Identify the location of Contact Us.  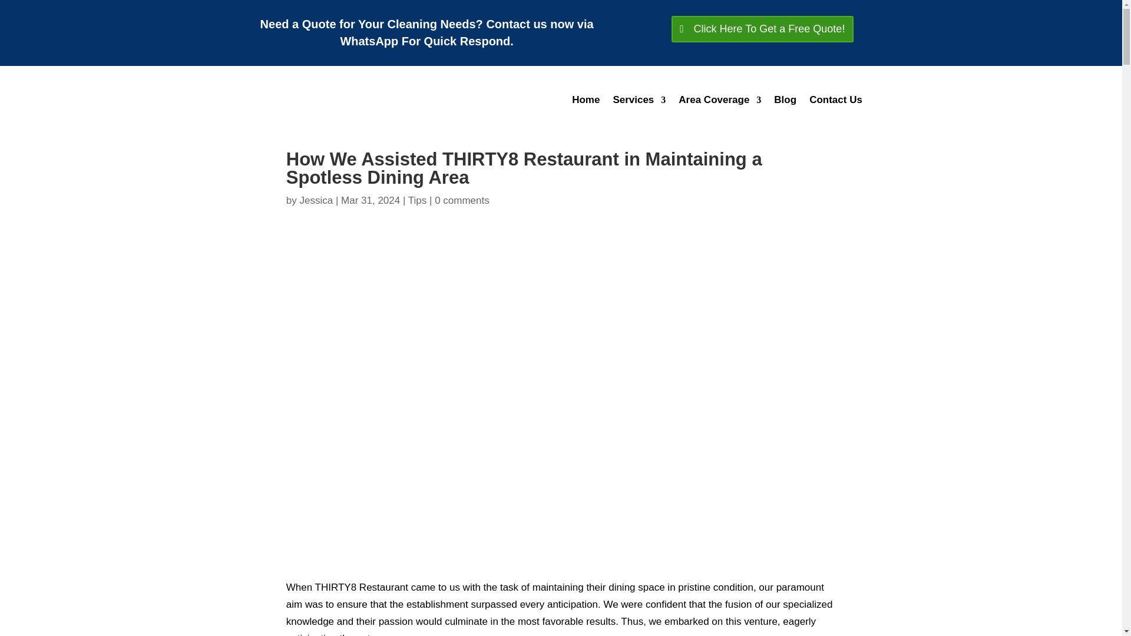
(835, 100).